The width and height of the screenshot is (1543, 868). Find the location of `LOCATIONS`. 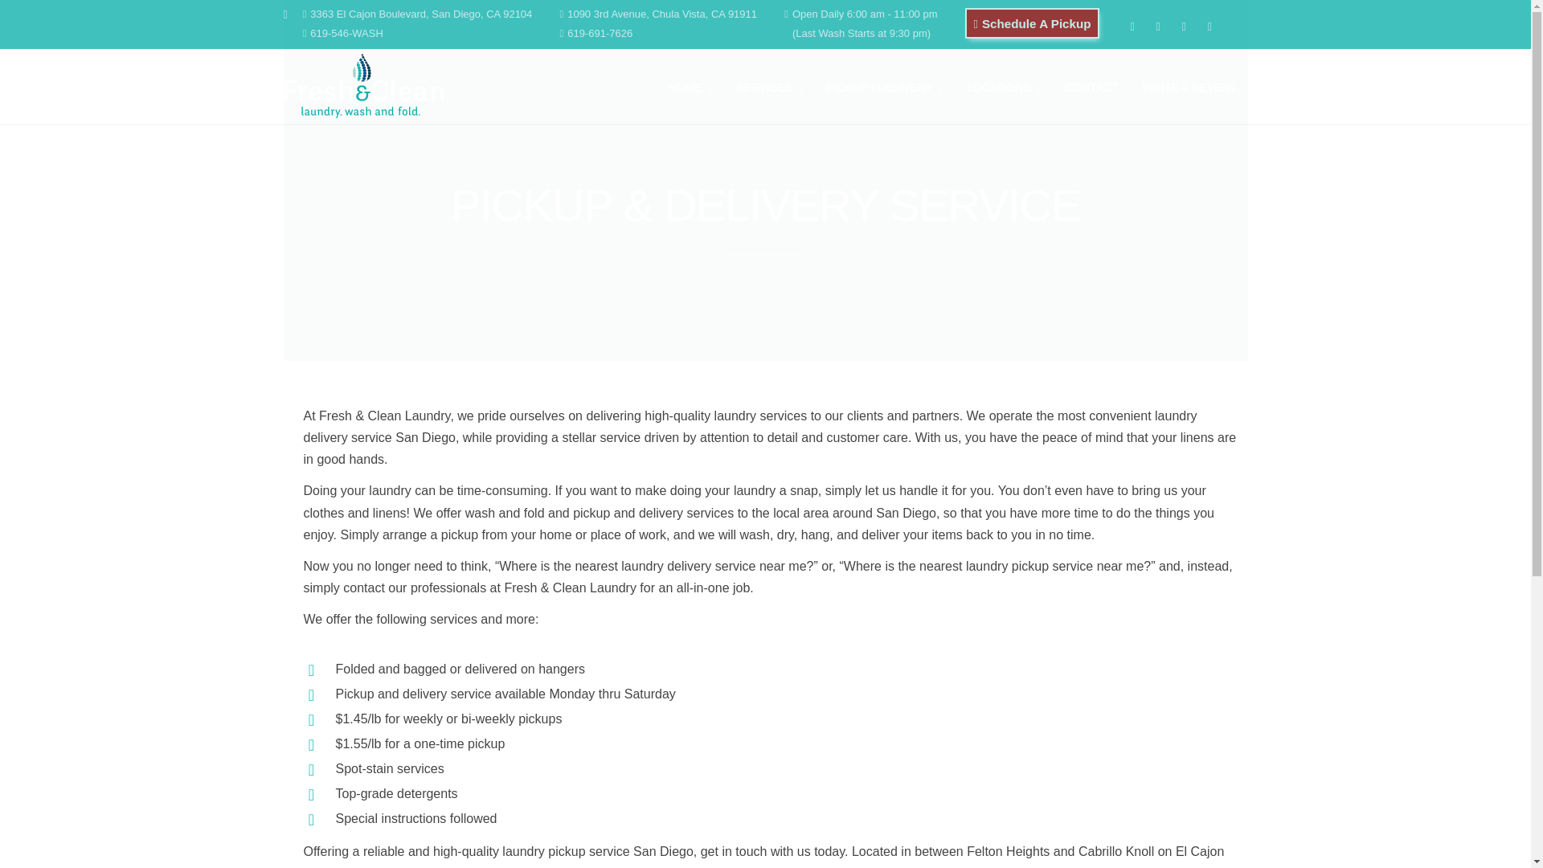

LOCATIONS is located at coordinates (1003, 85).